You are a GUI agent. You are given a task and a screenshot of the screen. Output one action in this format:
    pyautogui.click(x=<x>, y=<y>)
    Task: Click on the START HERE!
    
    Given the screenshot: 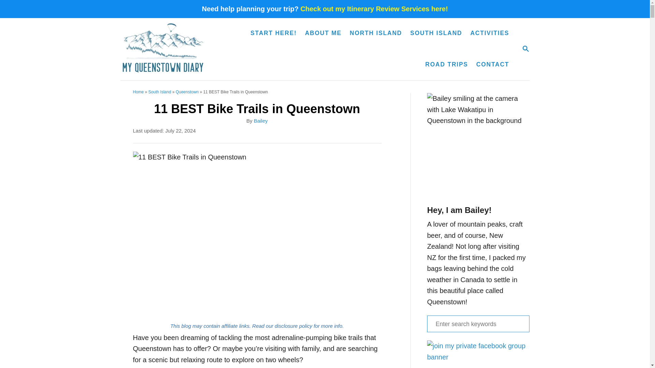 What is the action you would take?
    pyautogui.click(x=525, y=49)
    